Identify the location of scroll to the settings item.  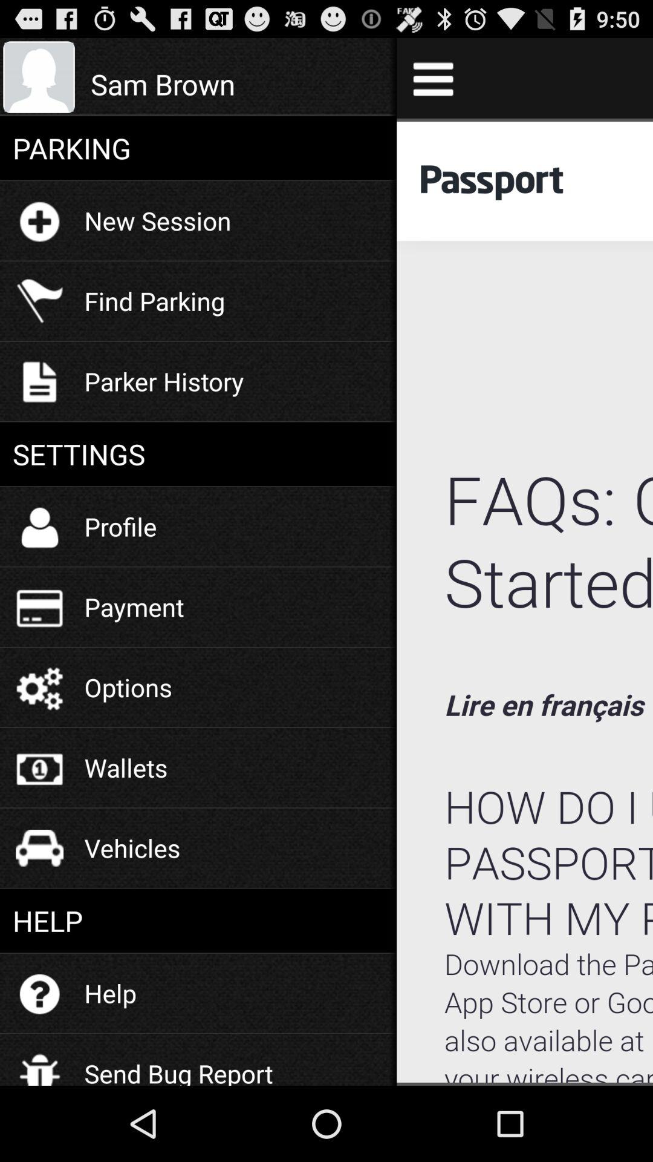
(198, 454).